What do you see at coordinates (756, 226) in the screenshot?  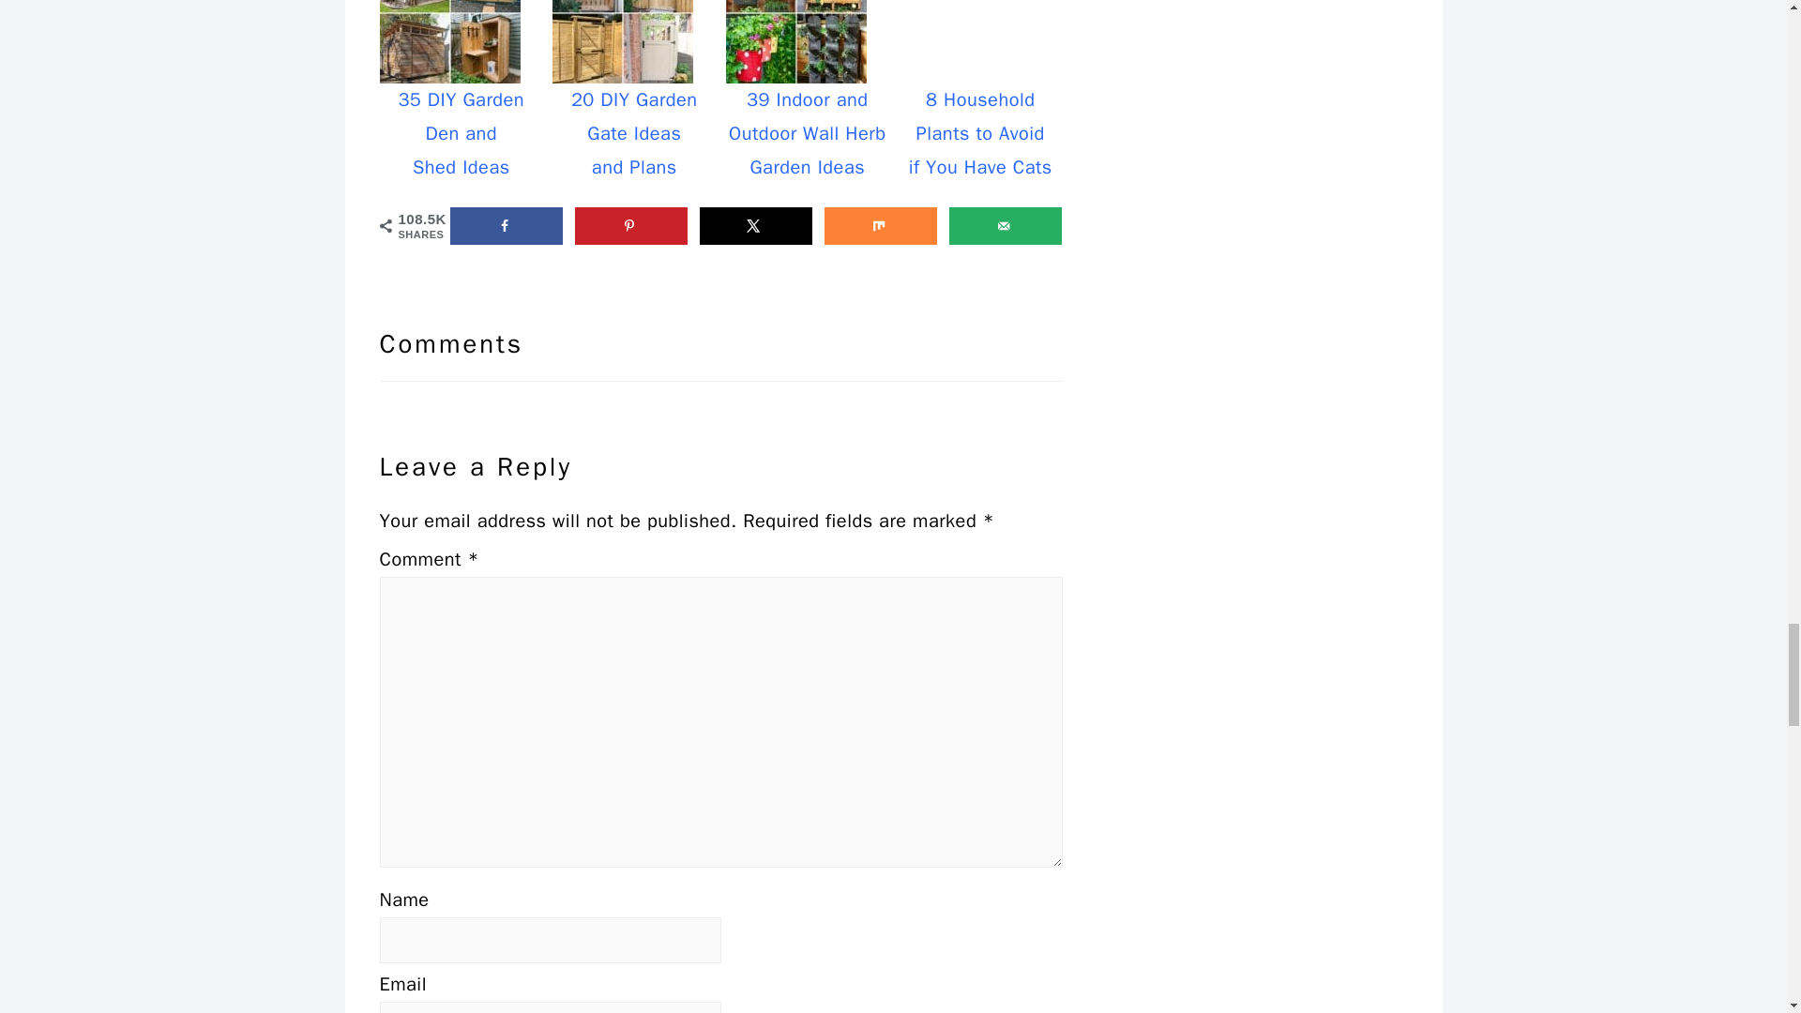 I see `Share on X` at bounding box center [756, 226].